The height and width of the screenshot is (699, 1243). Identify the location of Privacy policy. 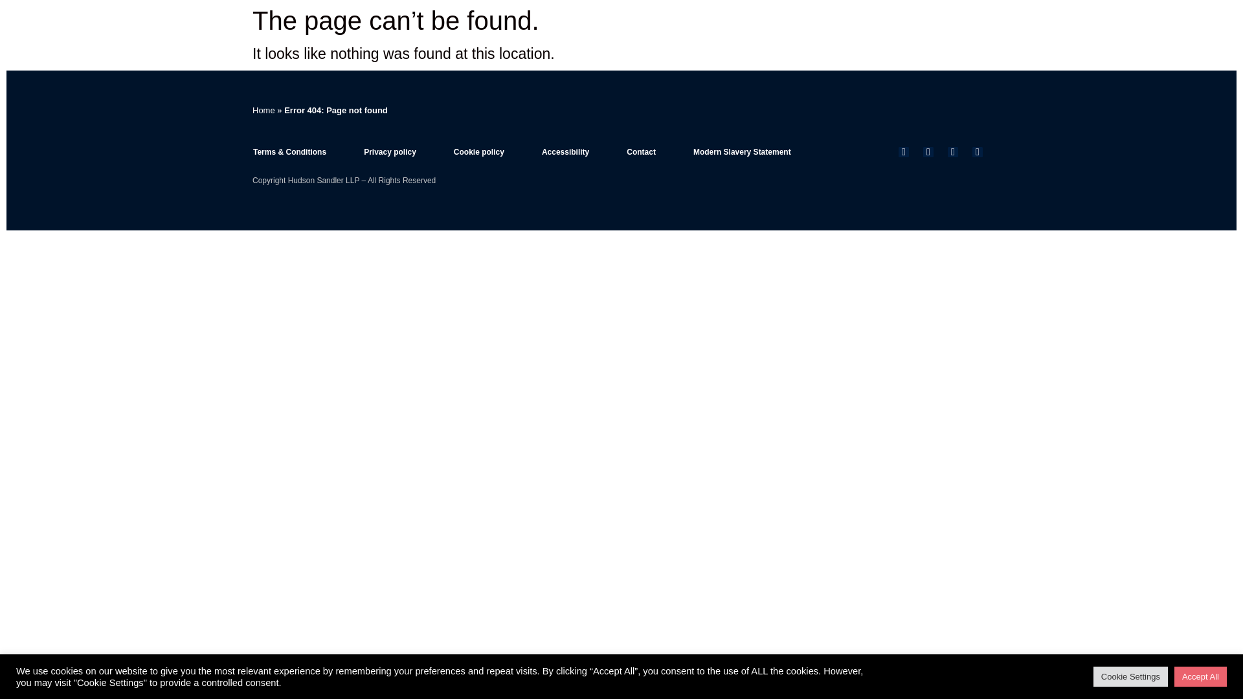
(390, 151).